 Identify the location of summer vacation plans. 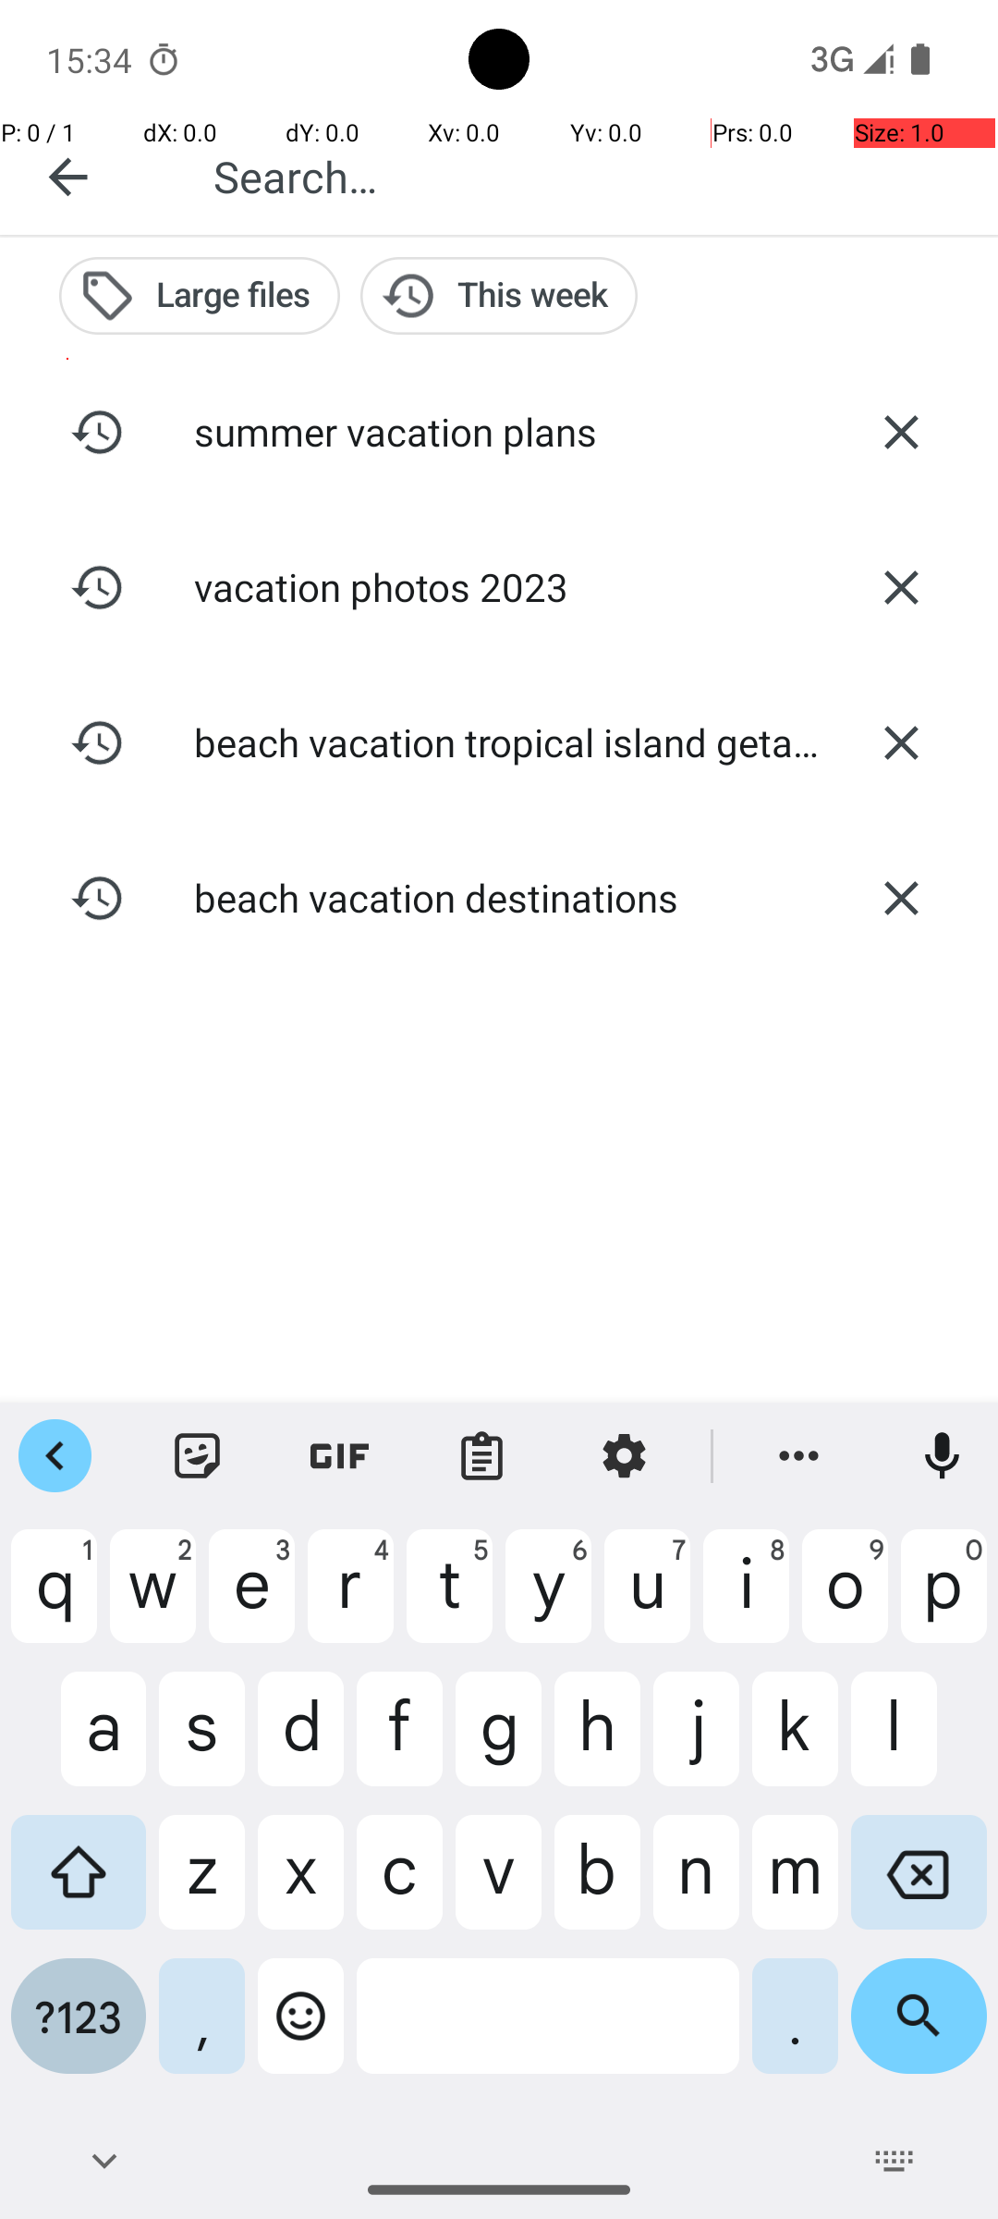
(499, 431).